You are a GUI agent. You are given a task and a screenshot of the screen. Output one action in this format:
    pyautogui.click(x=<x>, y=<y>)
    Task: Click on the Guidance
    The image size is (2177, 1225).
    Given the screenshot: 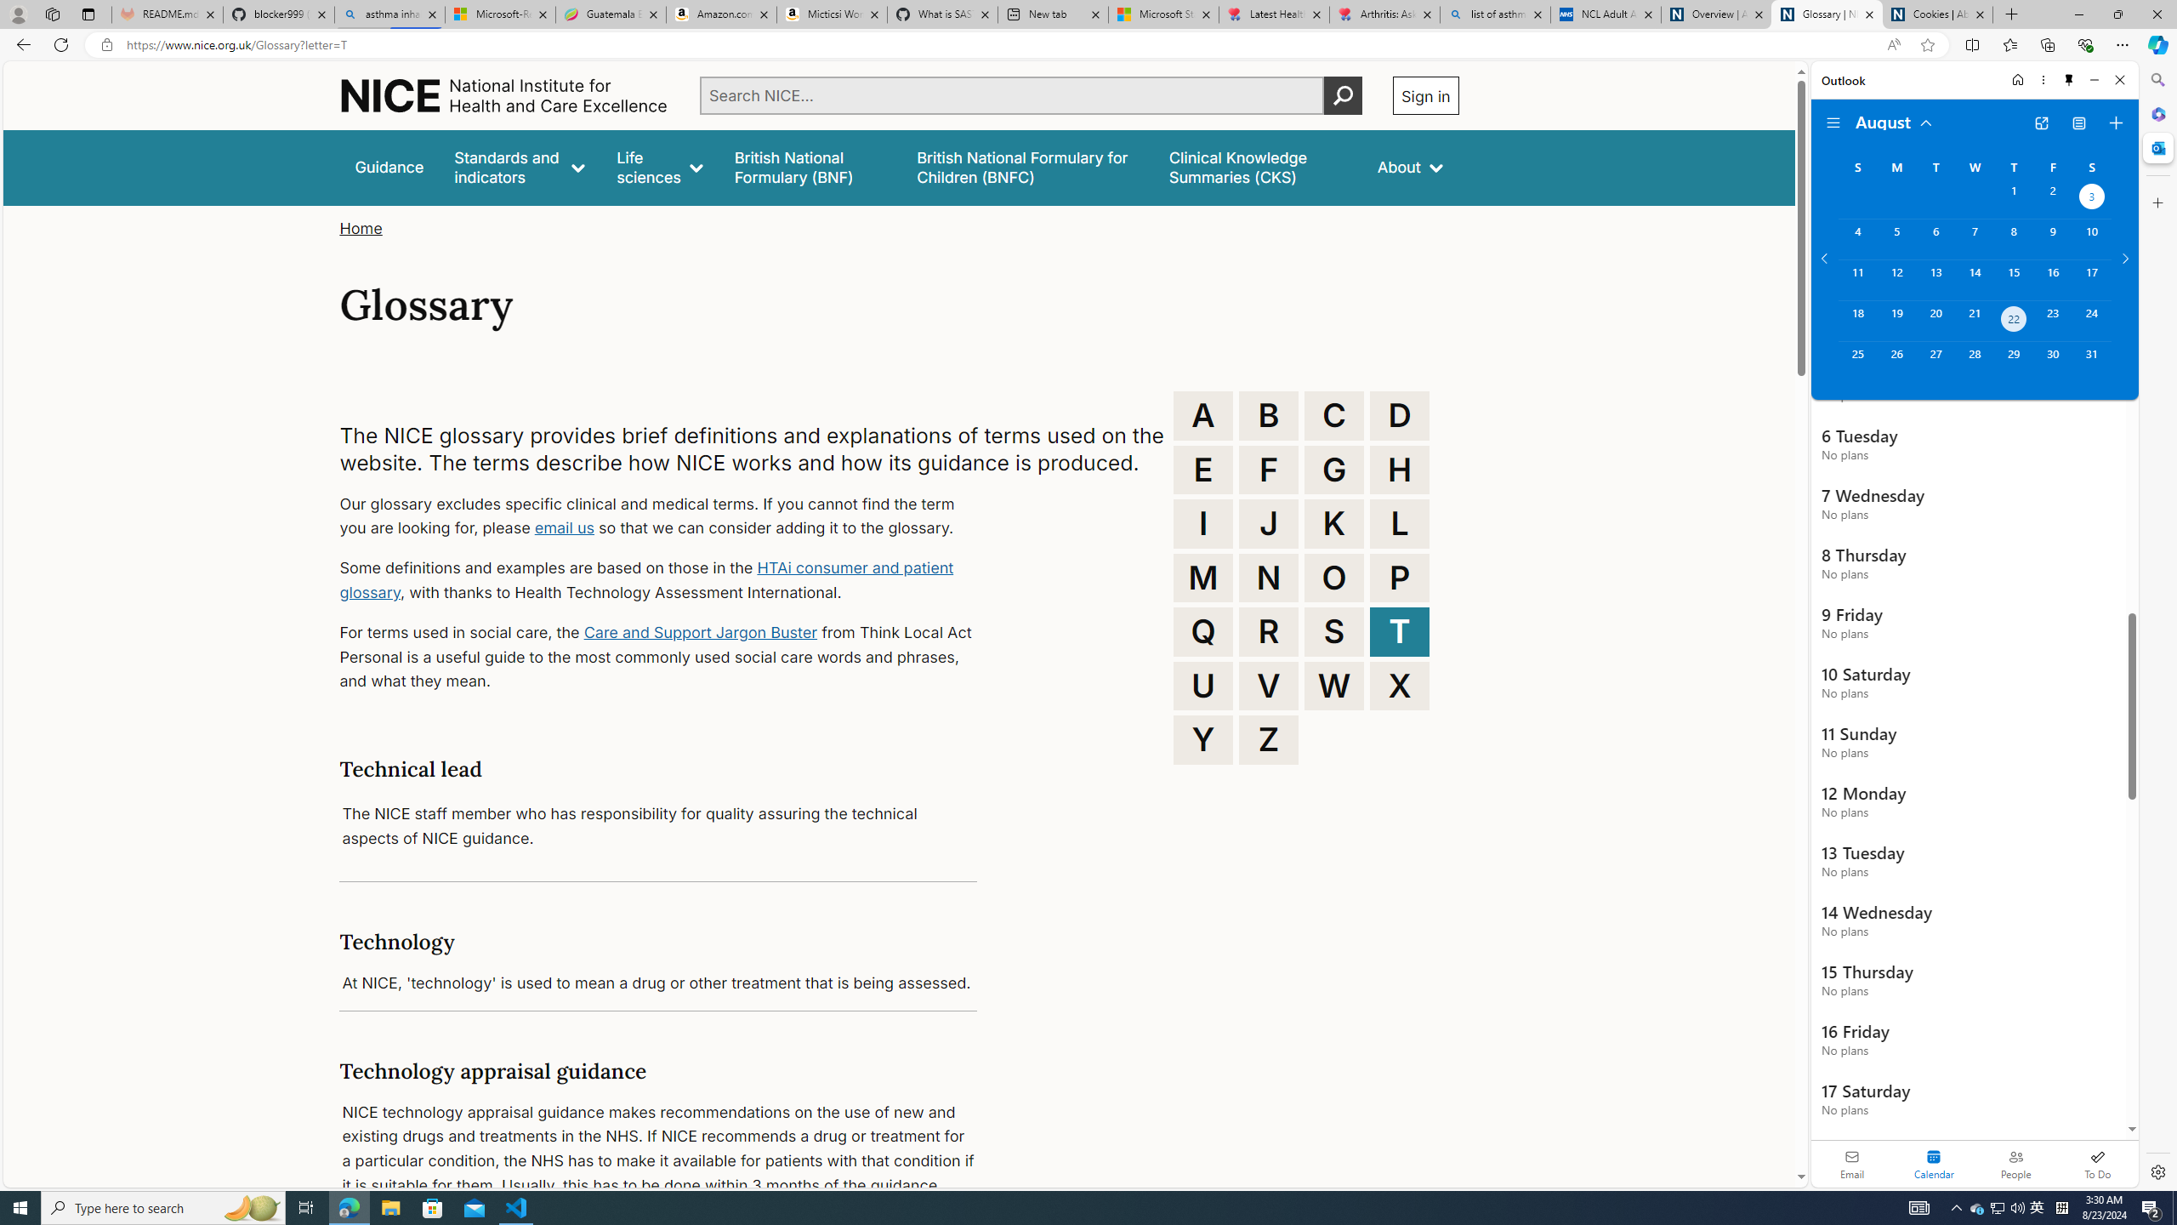 What is the action you would take?
    pyautogui.click(x=389, y=167)
    